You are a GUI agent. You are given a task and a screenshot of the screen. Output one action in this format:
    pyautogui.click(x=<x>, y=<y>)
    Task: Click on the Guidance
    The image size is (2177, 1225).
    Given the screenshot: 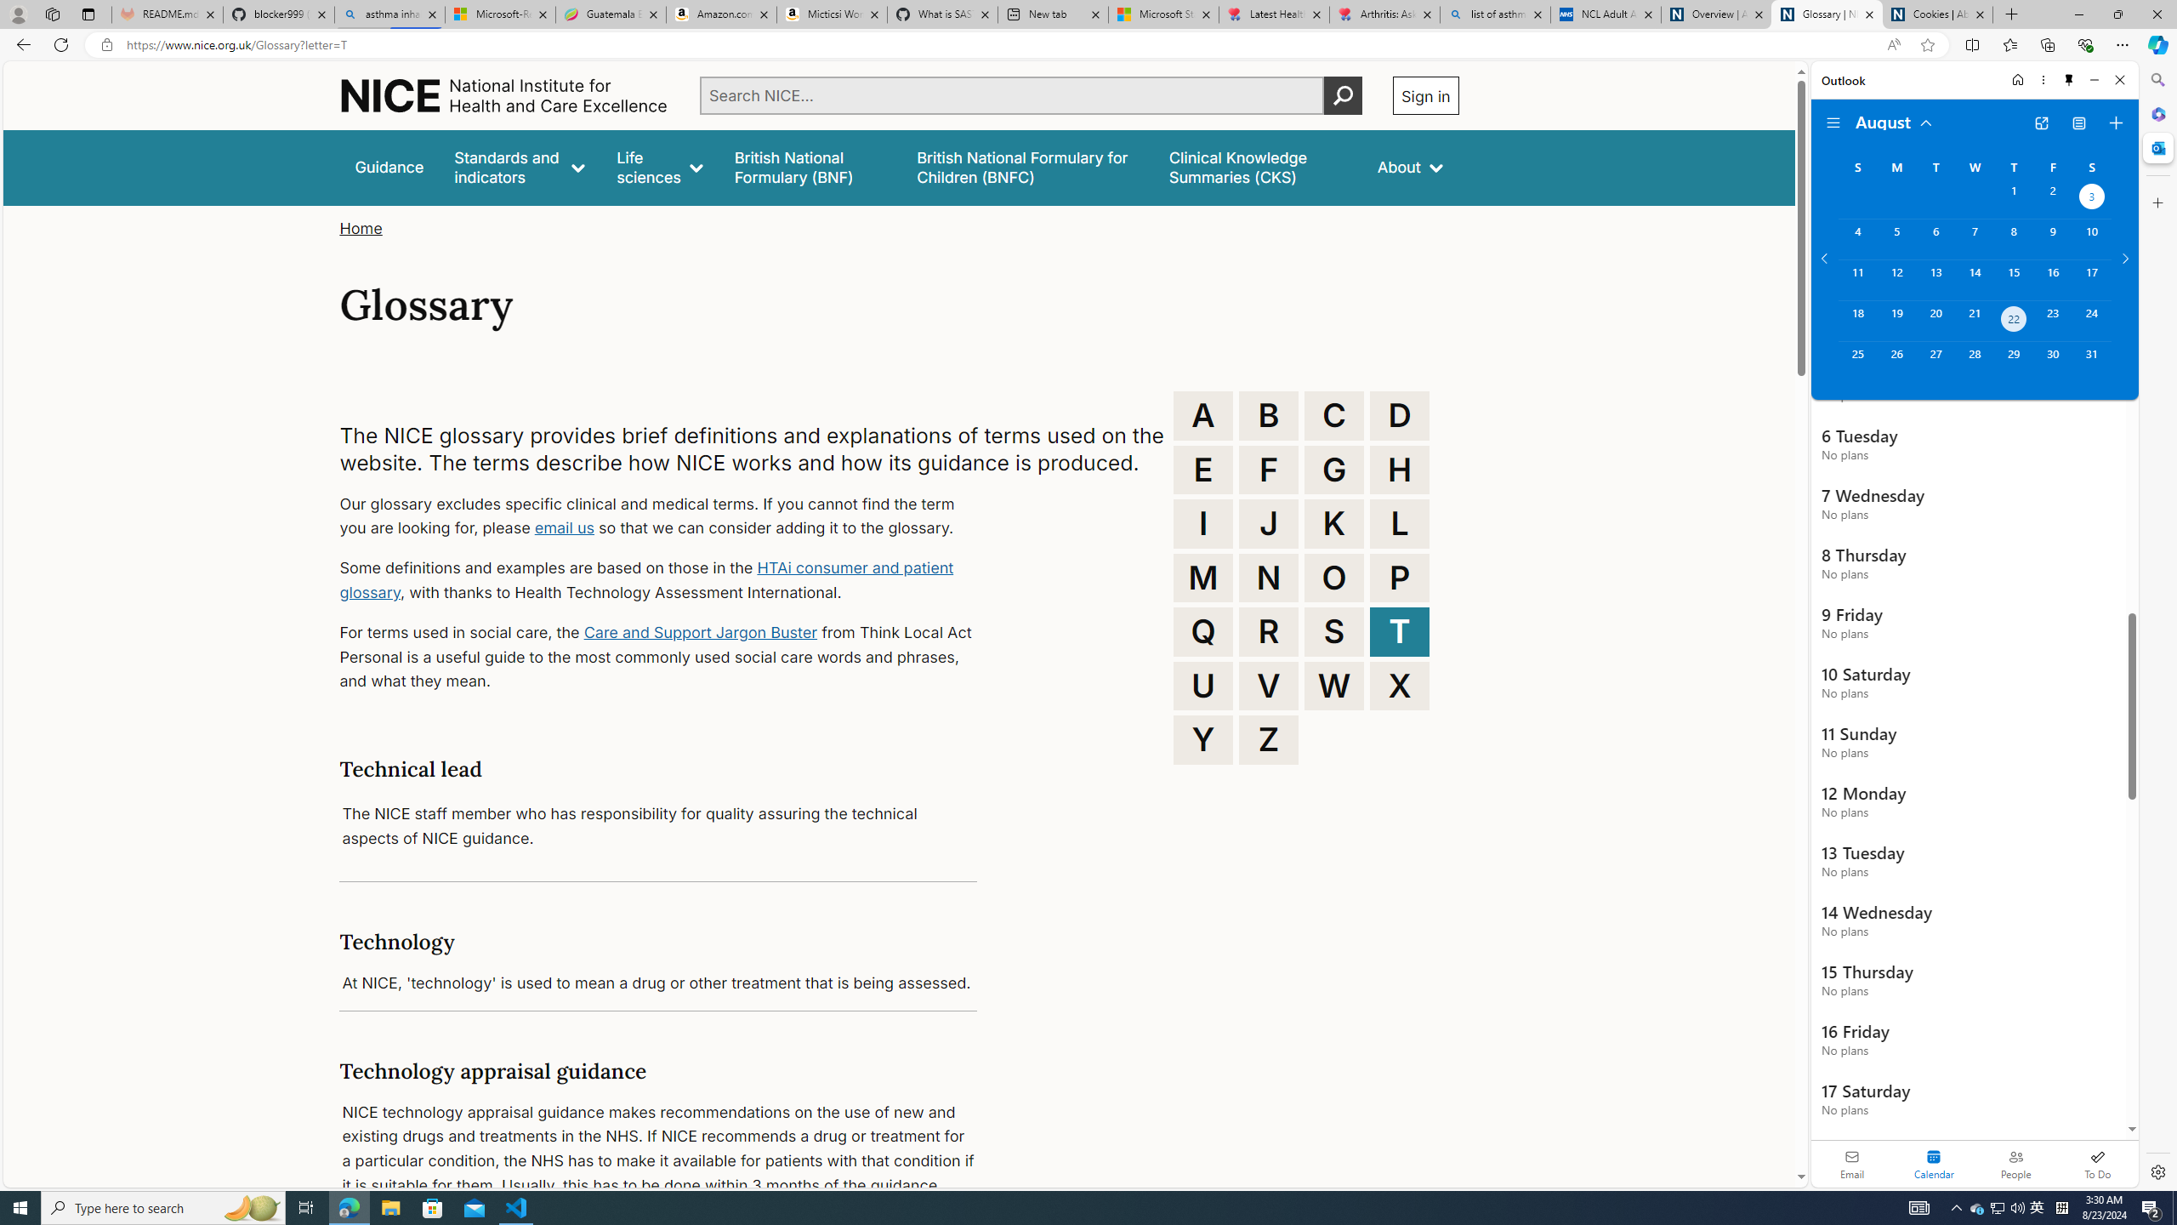 What is the action you would take?
    pyautogui.click(x=389, y=167)
    